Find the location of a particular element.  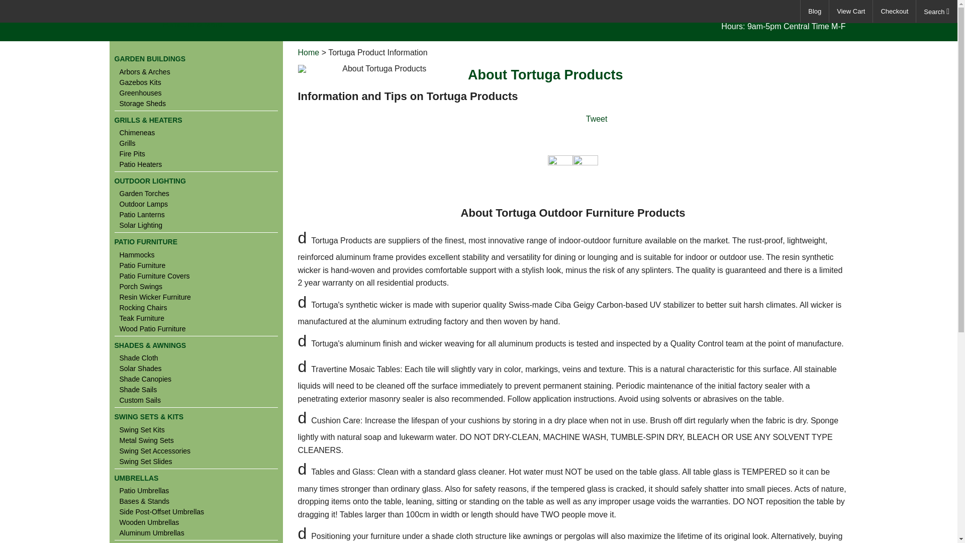

Search is located at coordinates (936, 12).